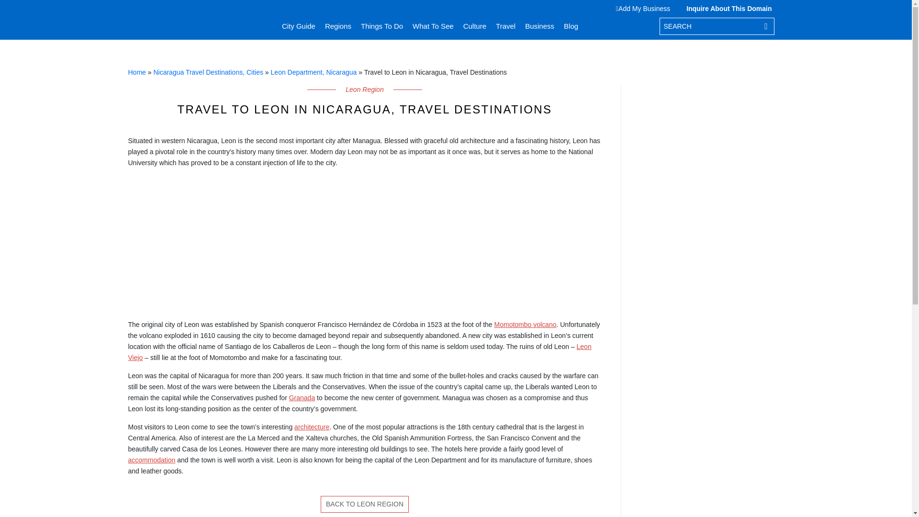 The image size is (919, 517). Describe the element at coordinates (539, 26) in the screenshot. I see `Business` at that location.